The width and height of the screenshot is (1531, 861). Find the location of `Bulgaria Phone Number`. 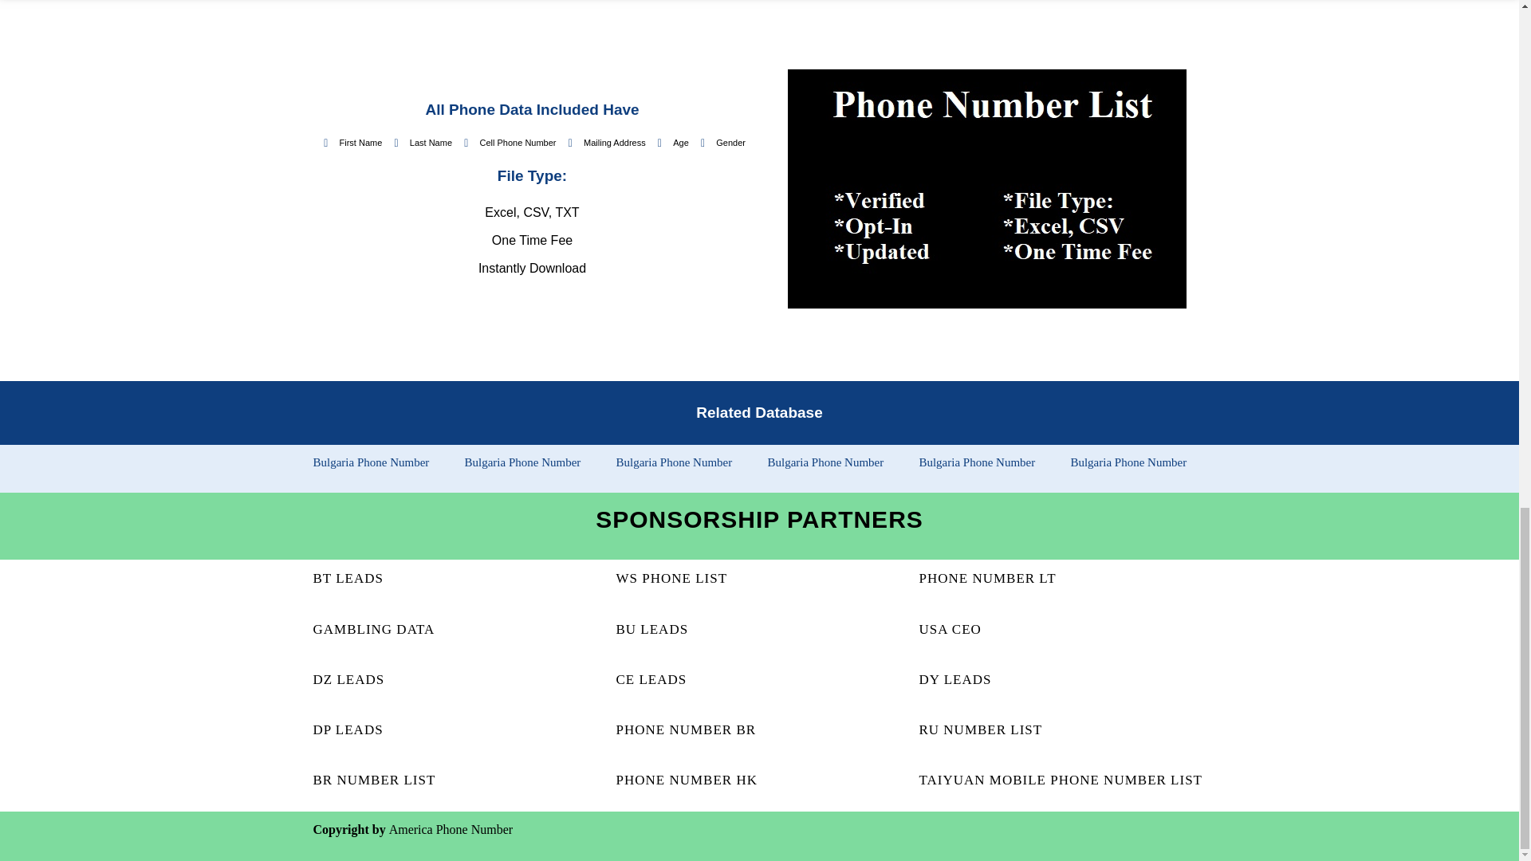

Bulgaria Phone Number is located at coordinates (370, 462).